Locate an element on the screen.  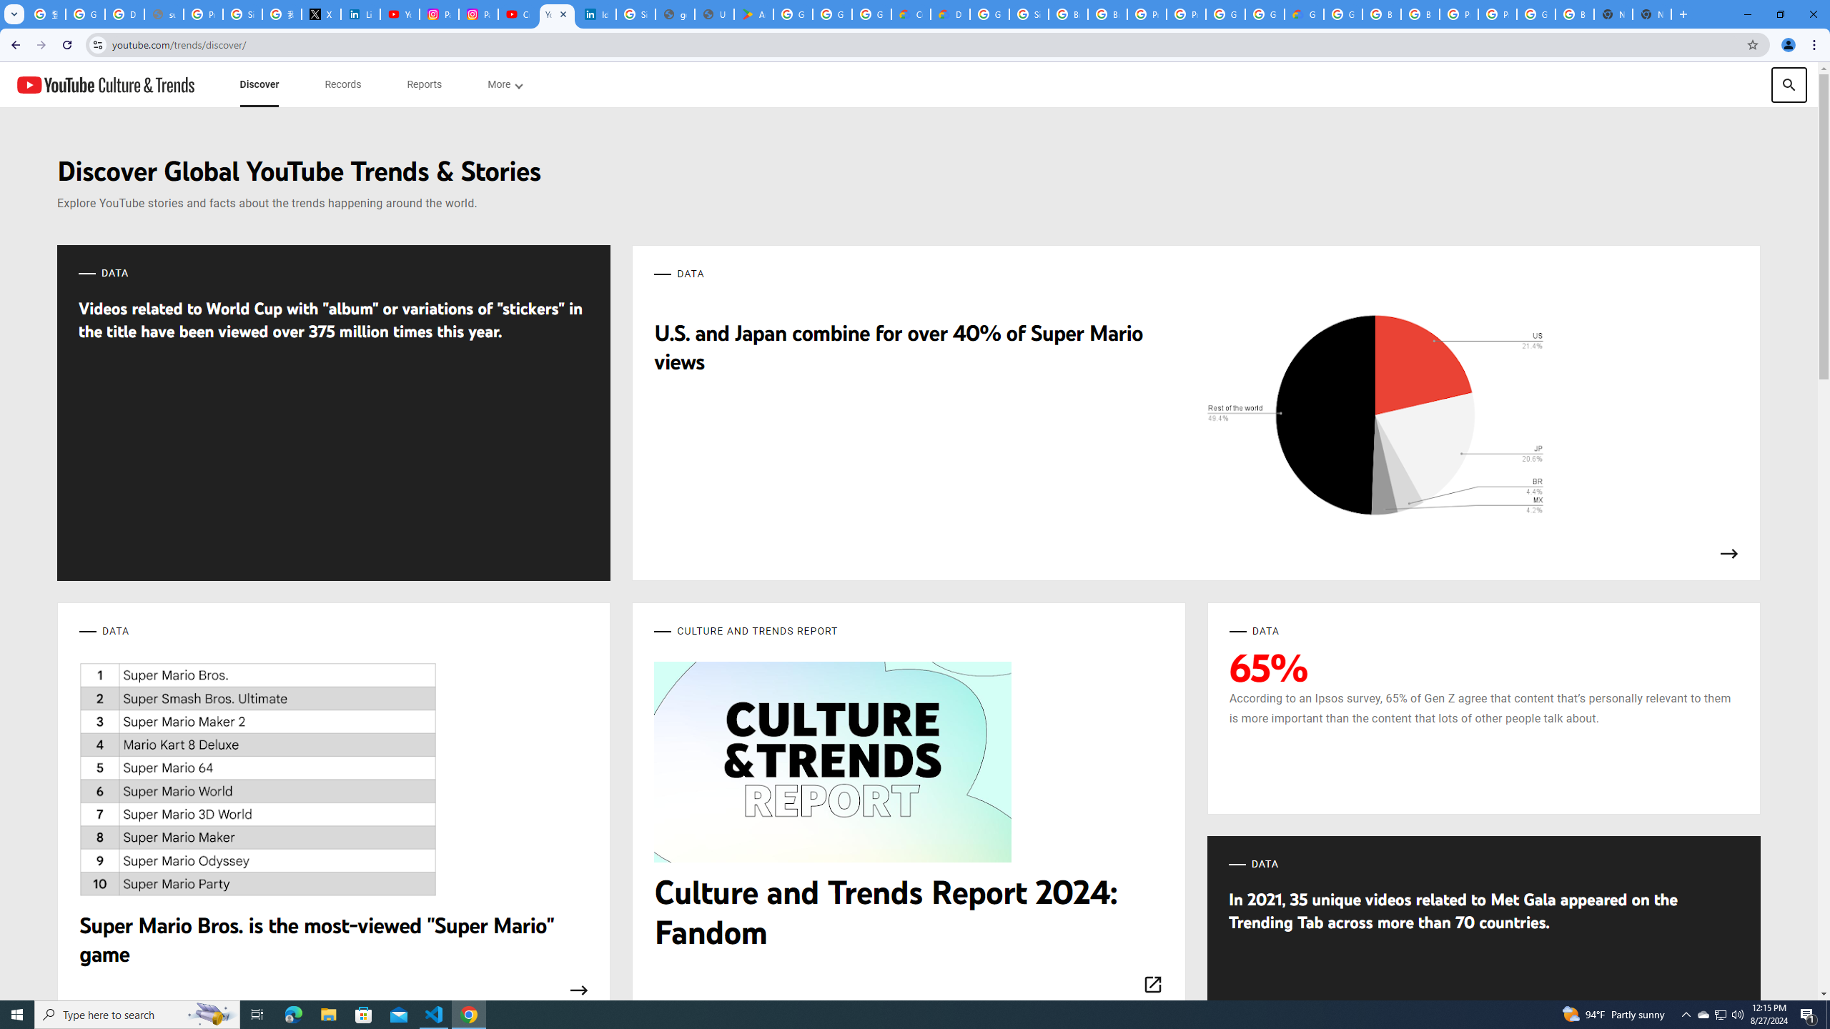
X is located at coordinates (321, 14).